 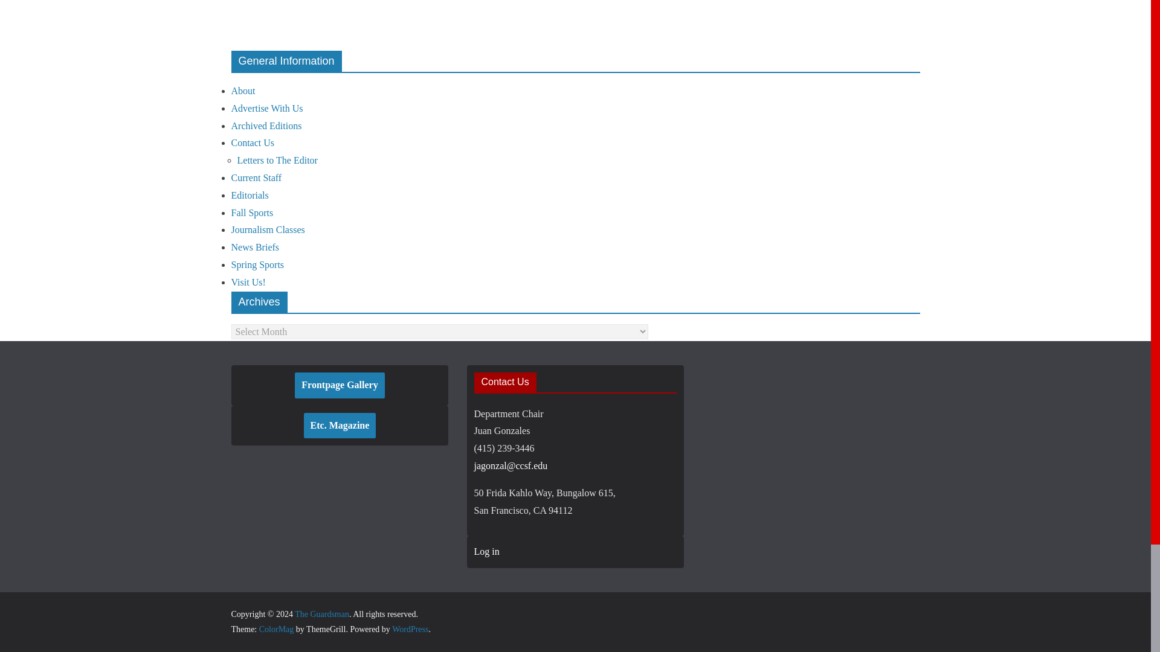 I want to click on Advertise With Us, so click(x=267, y=107).